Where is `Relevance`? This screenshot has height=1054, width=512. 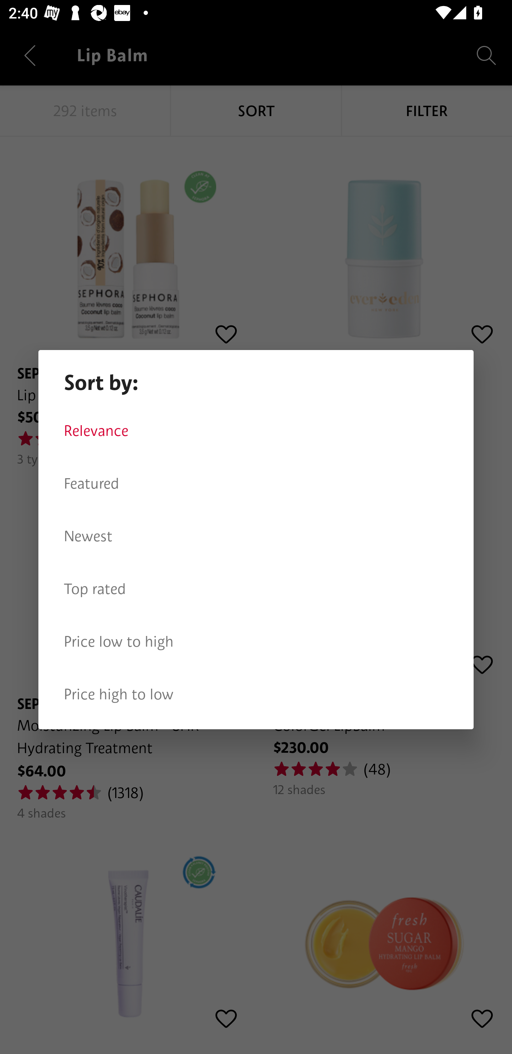 Relevance is located at coordinates (256, 431).